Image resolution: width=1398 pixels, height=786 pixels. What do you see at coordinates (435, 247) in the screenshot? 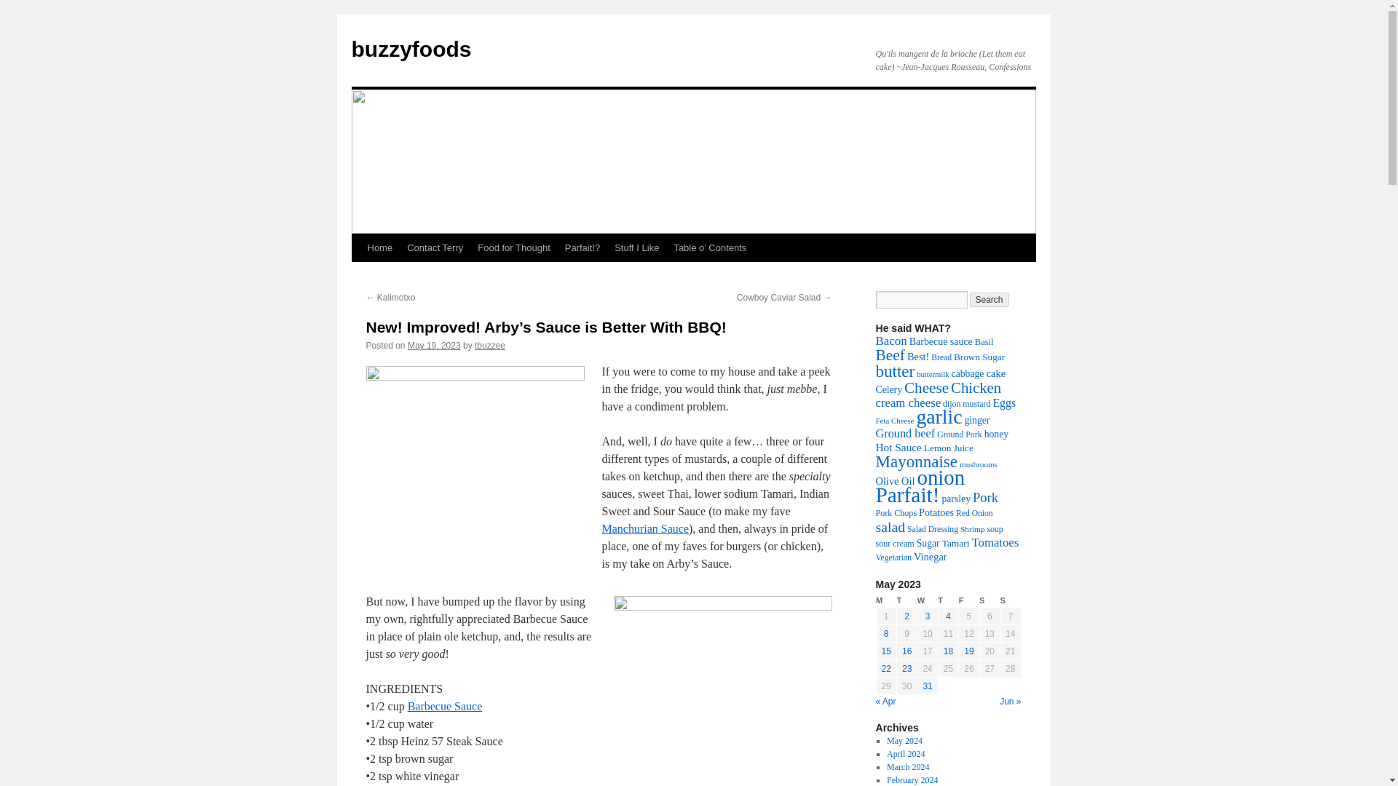
I see `Contact Terry` at bounding box center [435, 247].